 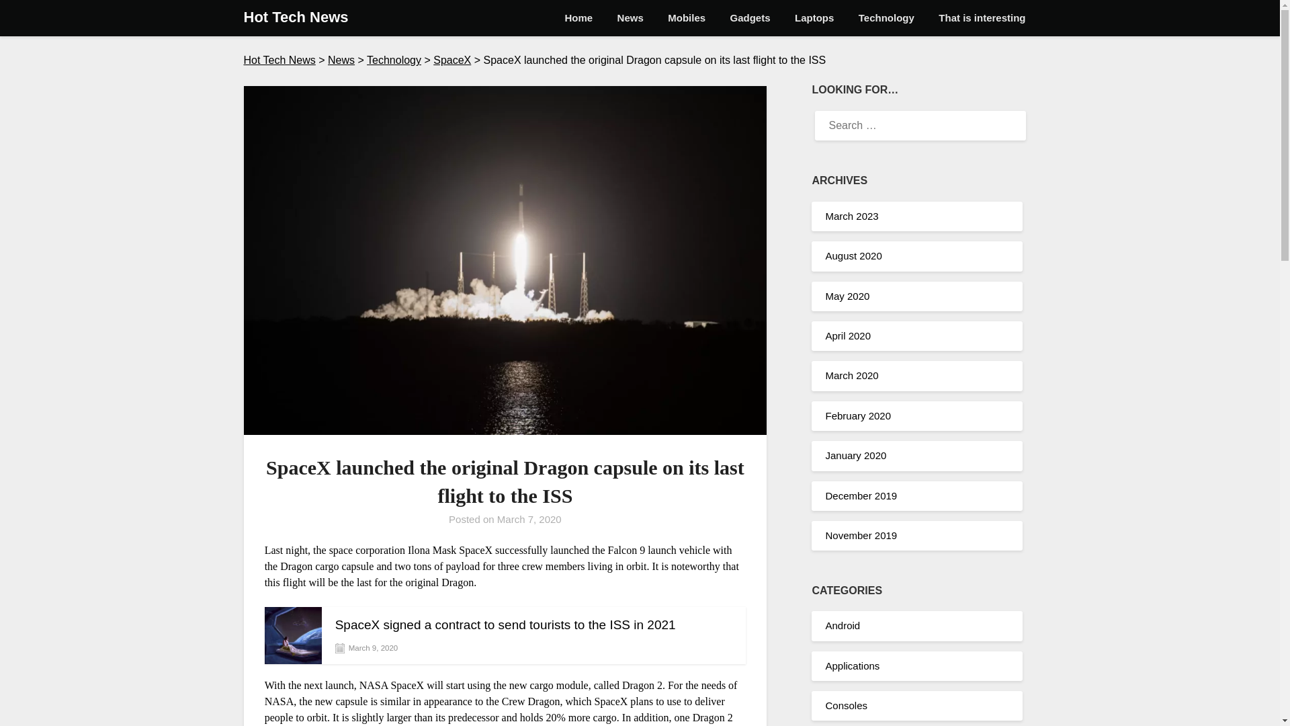 I want to click on Mobiles, so click(x=686, y=18).